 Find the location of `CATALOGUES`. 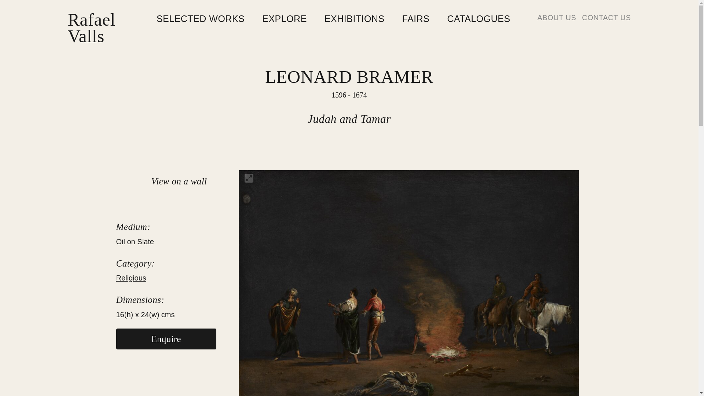

CATALOGUES is located at coordinates (166, 339).